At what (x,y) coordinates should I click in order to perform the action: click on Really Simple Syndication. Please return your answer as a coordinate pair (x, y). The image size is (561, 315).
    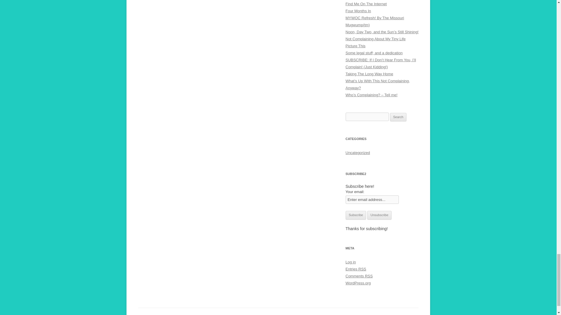
    Looking at the image, I should click on (369, 276).